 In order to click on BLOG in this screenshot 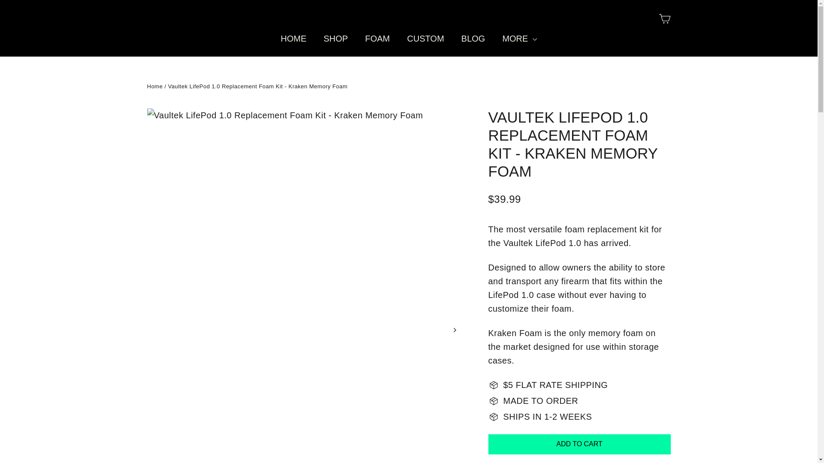, I will do `click(473, 39)`.